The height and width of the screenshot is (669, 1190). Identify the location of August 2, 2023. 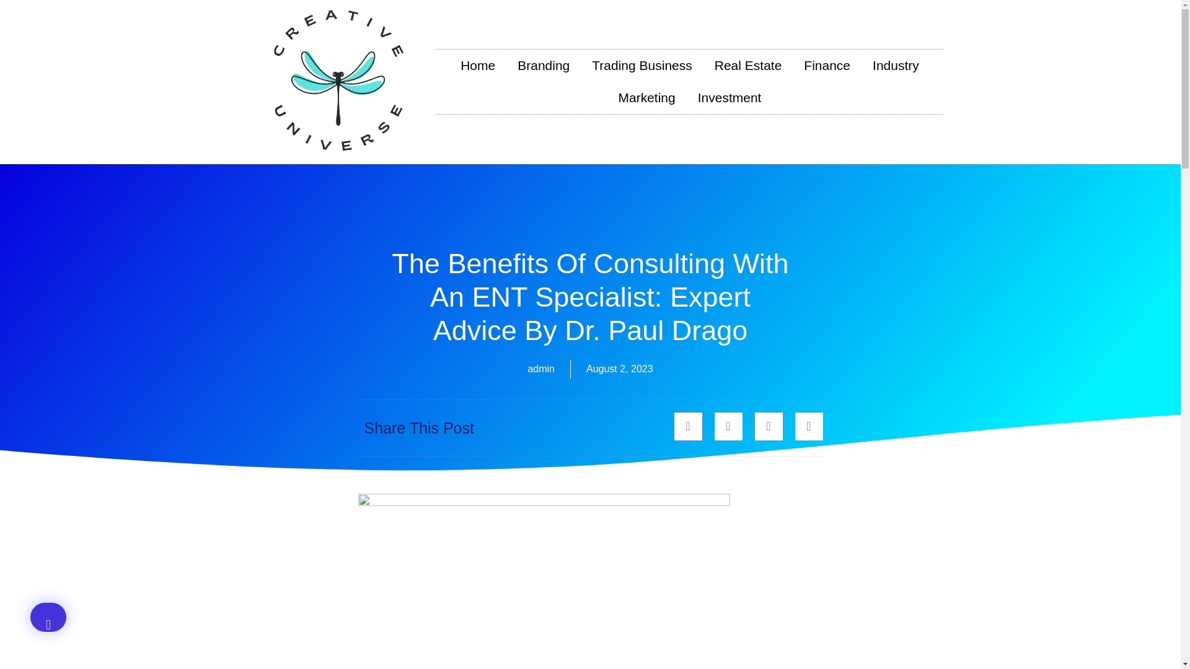
(620, 369).